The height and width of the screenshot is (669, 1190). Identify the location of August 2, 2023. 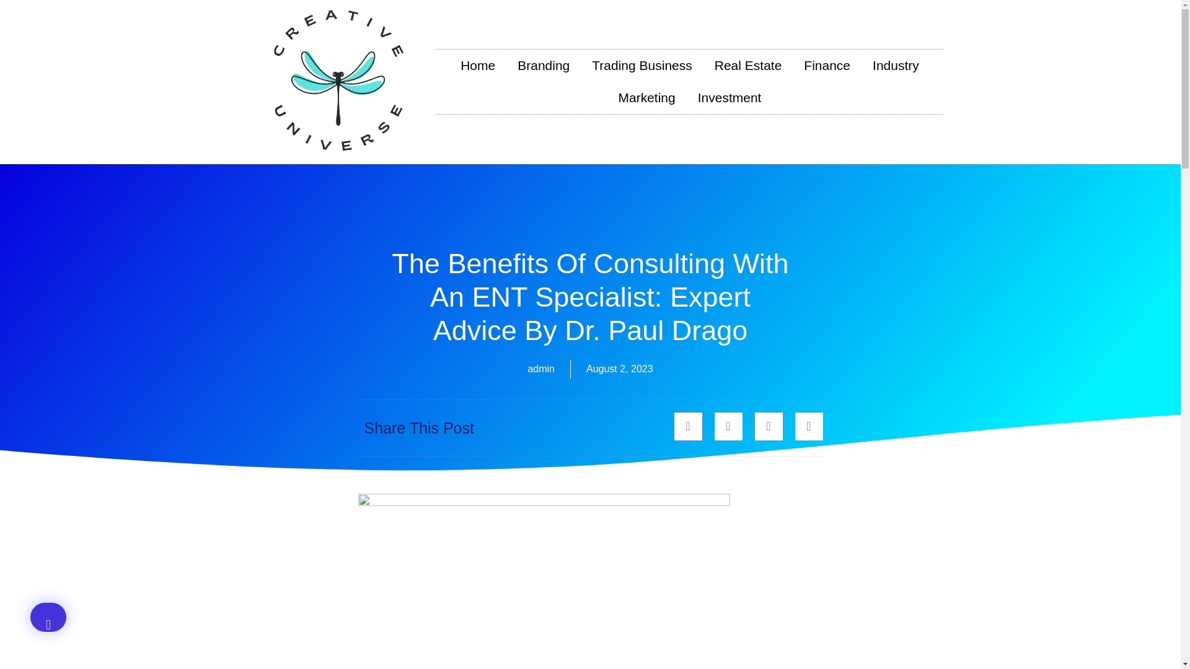
(620, 369).